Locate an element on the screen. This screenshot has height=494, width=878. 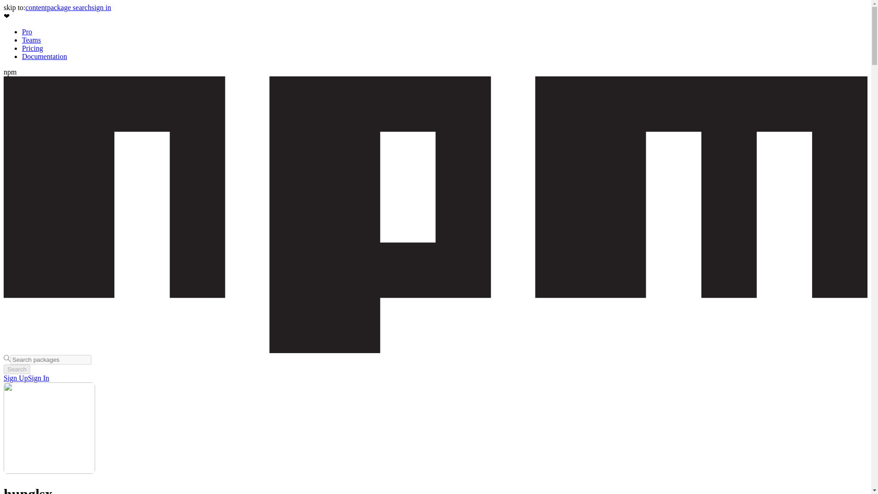
Search is located at coordinates (16, 369).